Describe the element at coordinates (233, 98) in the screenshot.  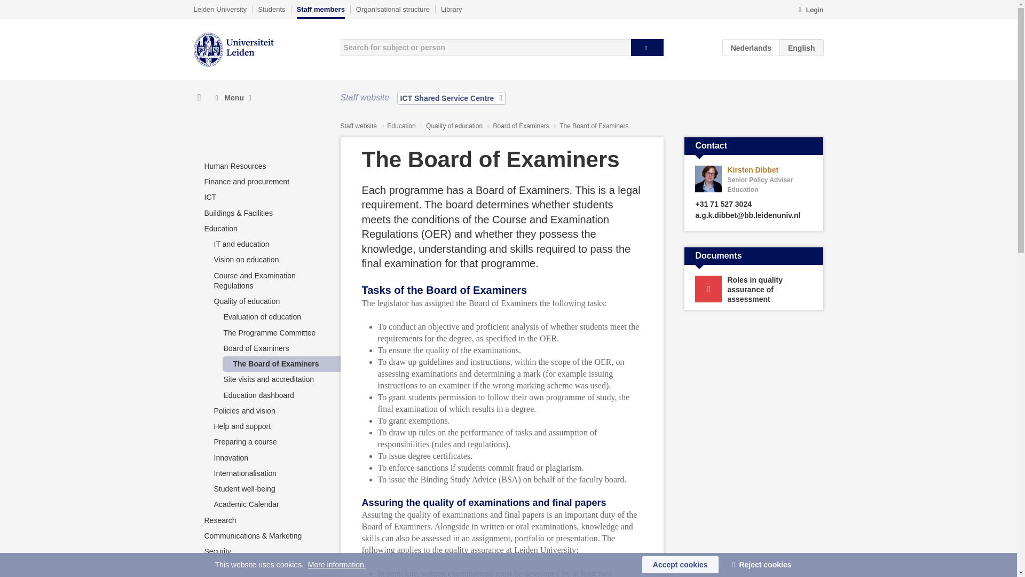
I see `Menu` at that location.